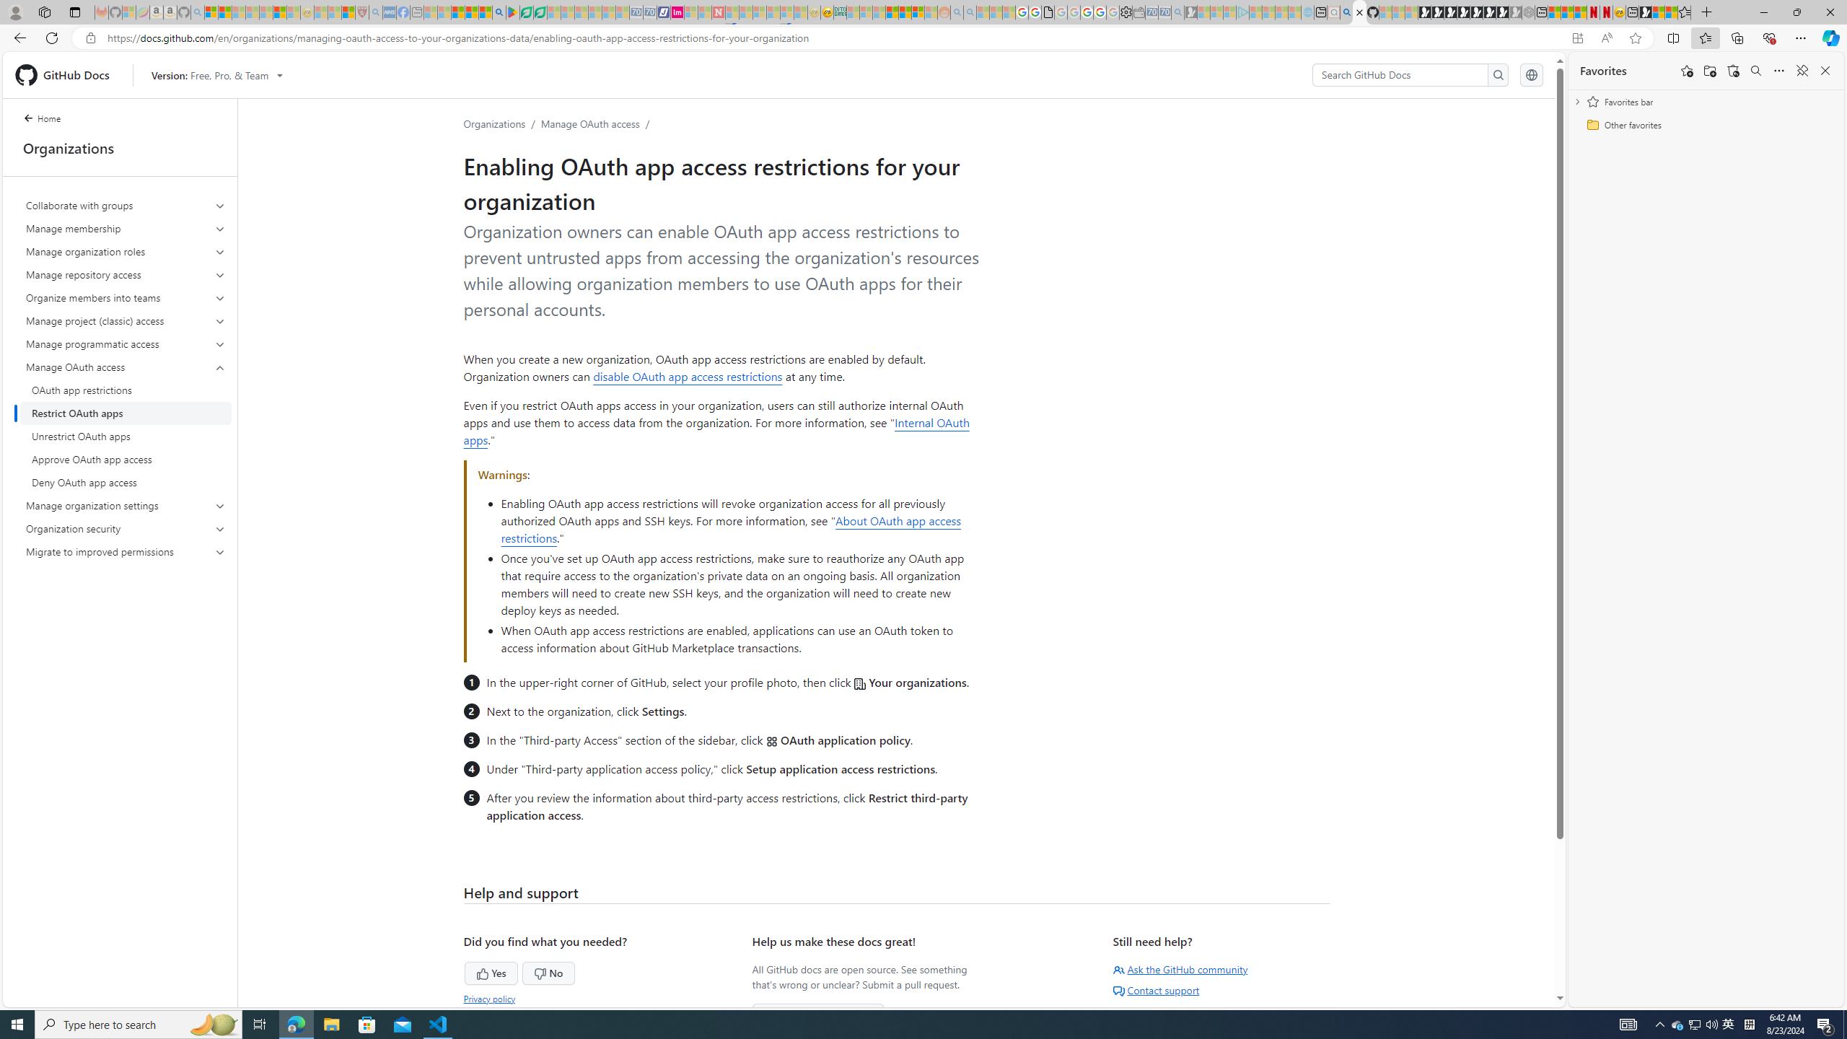 The width and height of the screenshot is (1847, 1039). What do you see at coordinates (513, 12) in the screenshot?
I see `Bluey: Let's Play! - Apps on Google Play` at bounding box center [513, 12].